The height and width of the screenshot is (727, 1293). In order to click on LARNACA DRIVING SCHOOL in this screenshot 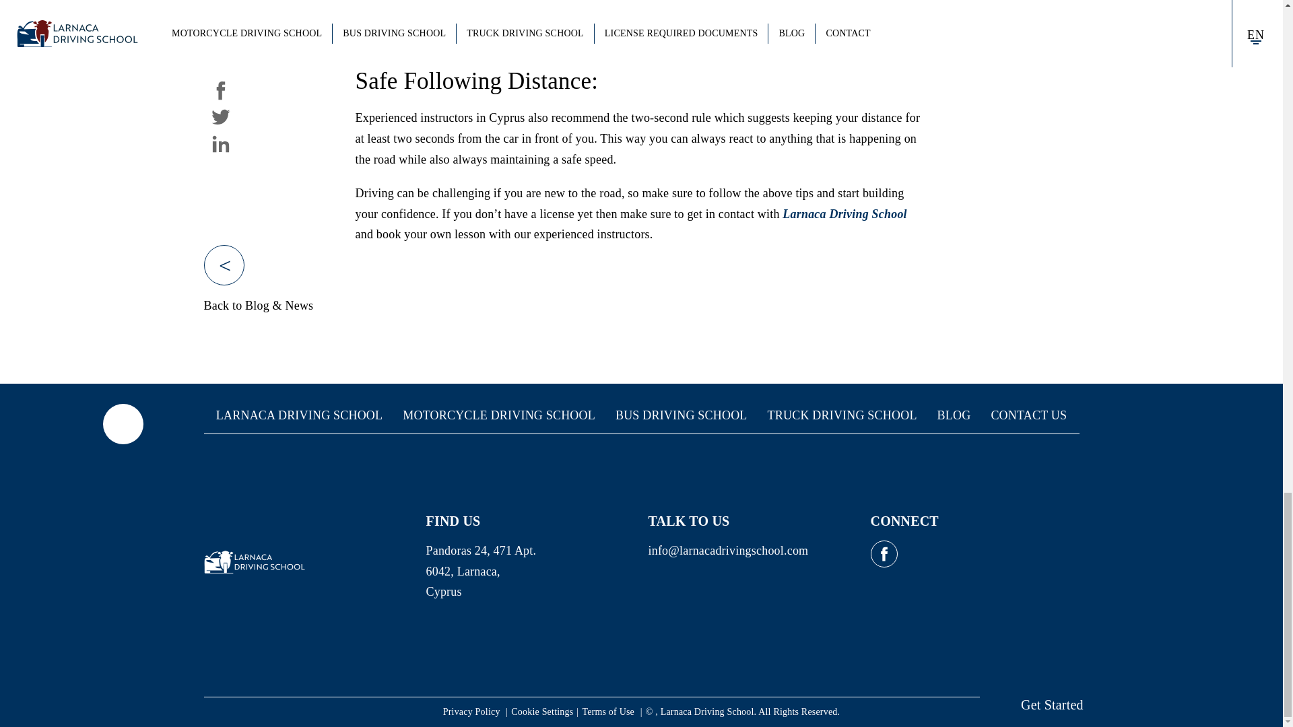, I will do `click(299, 415)`.